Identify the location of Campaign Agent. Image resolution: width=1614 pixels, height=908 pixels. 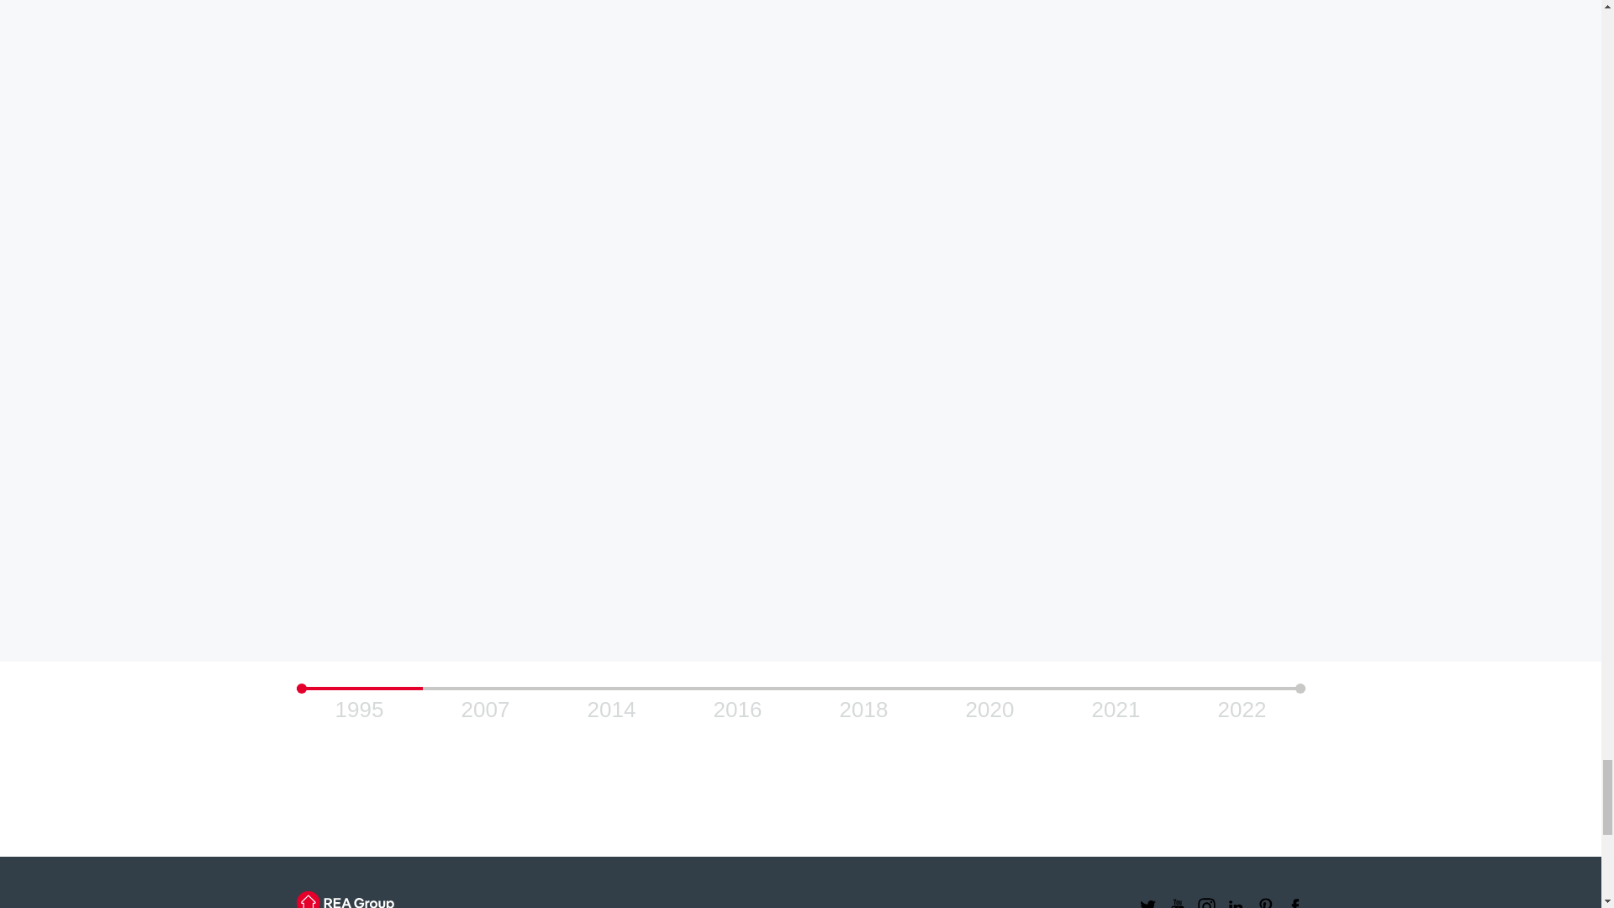
(768, 467).